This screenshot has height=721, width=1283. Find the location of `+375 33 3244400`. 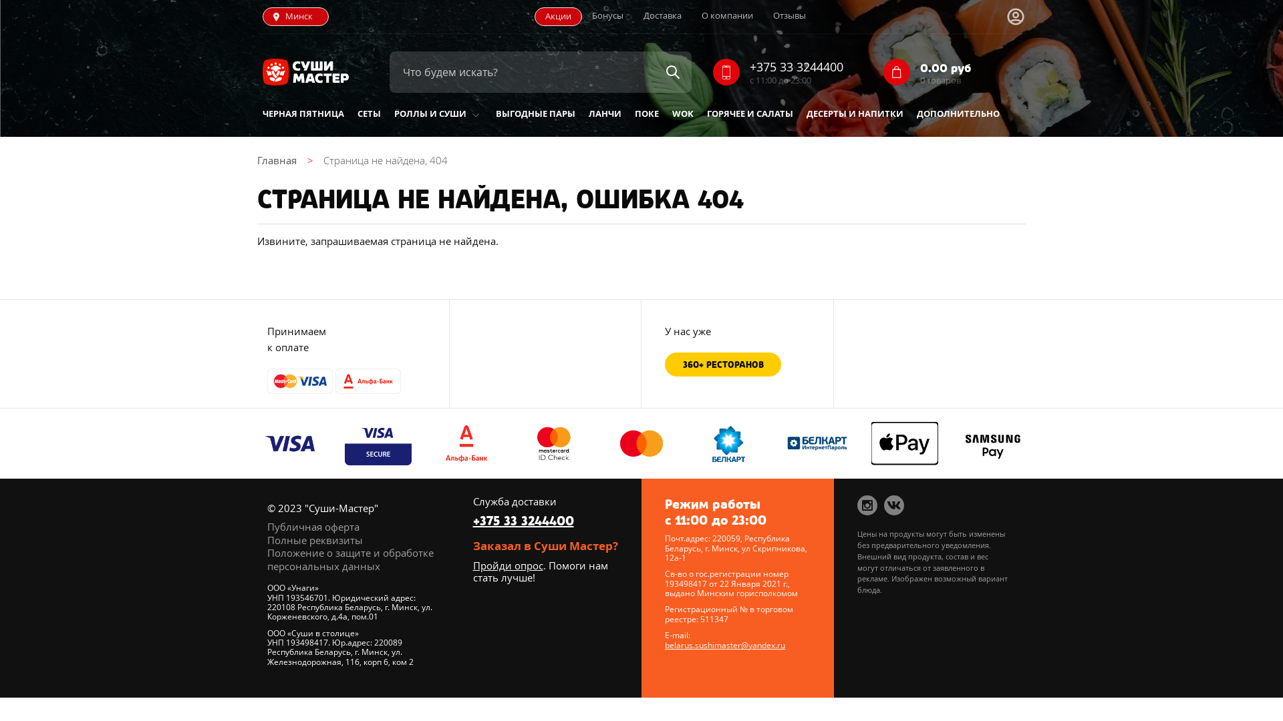

+375 33 3244400 is located at coordinates (797, 67).